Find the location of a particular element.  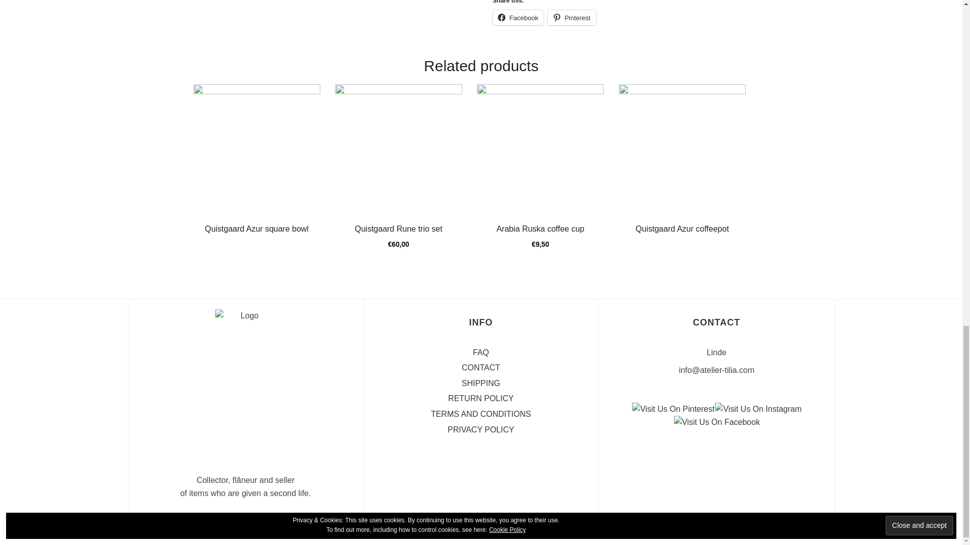

Click to share on Facebook is located at coordinates (518, 17).